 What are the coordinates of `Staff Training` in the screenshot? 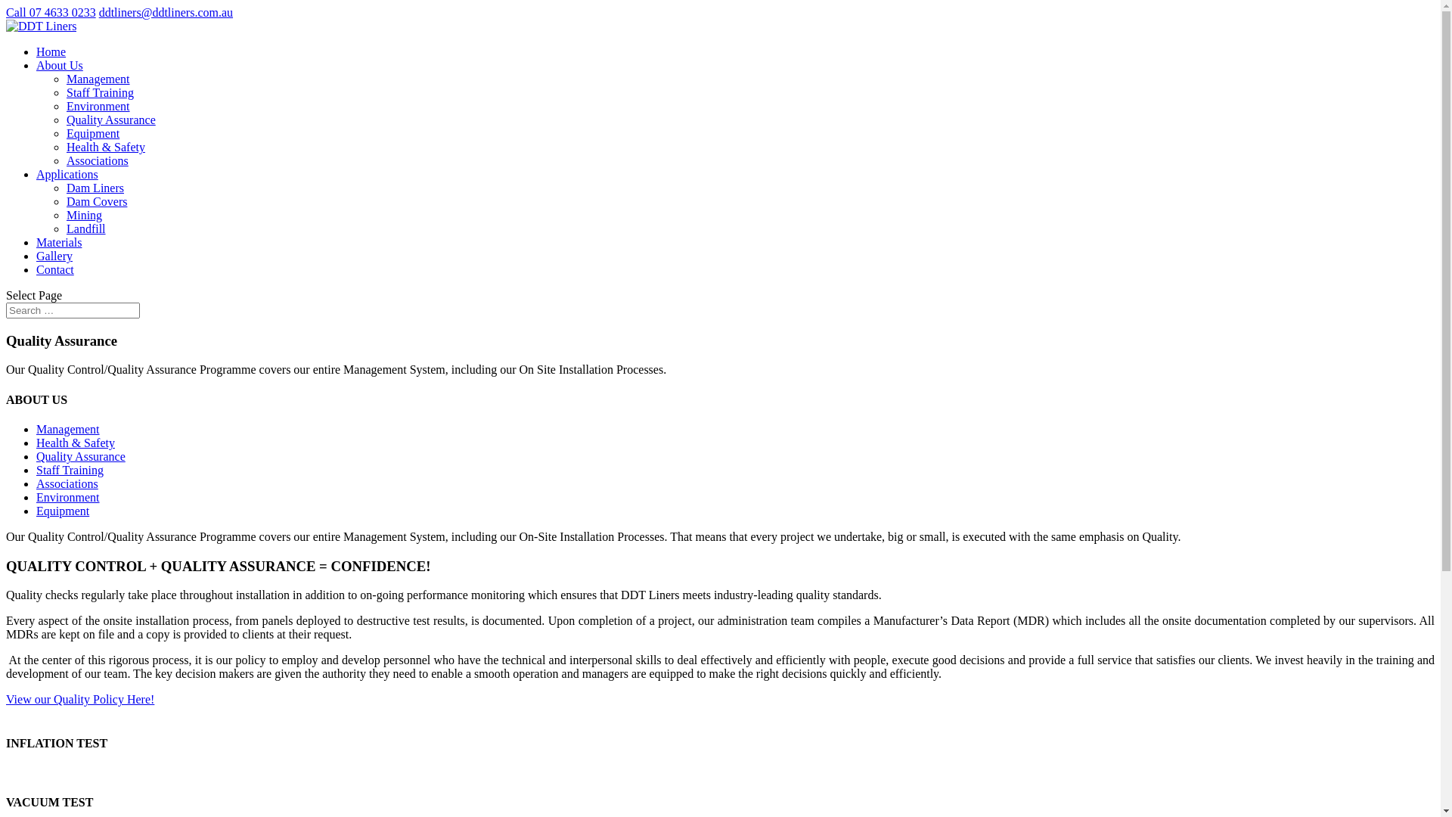 It's located at (70, 470).